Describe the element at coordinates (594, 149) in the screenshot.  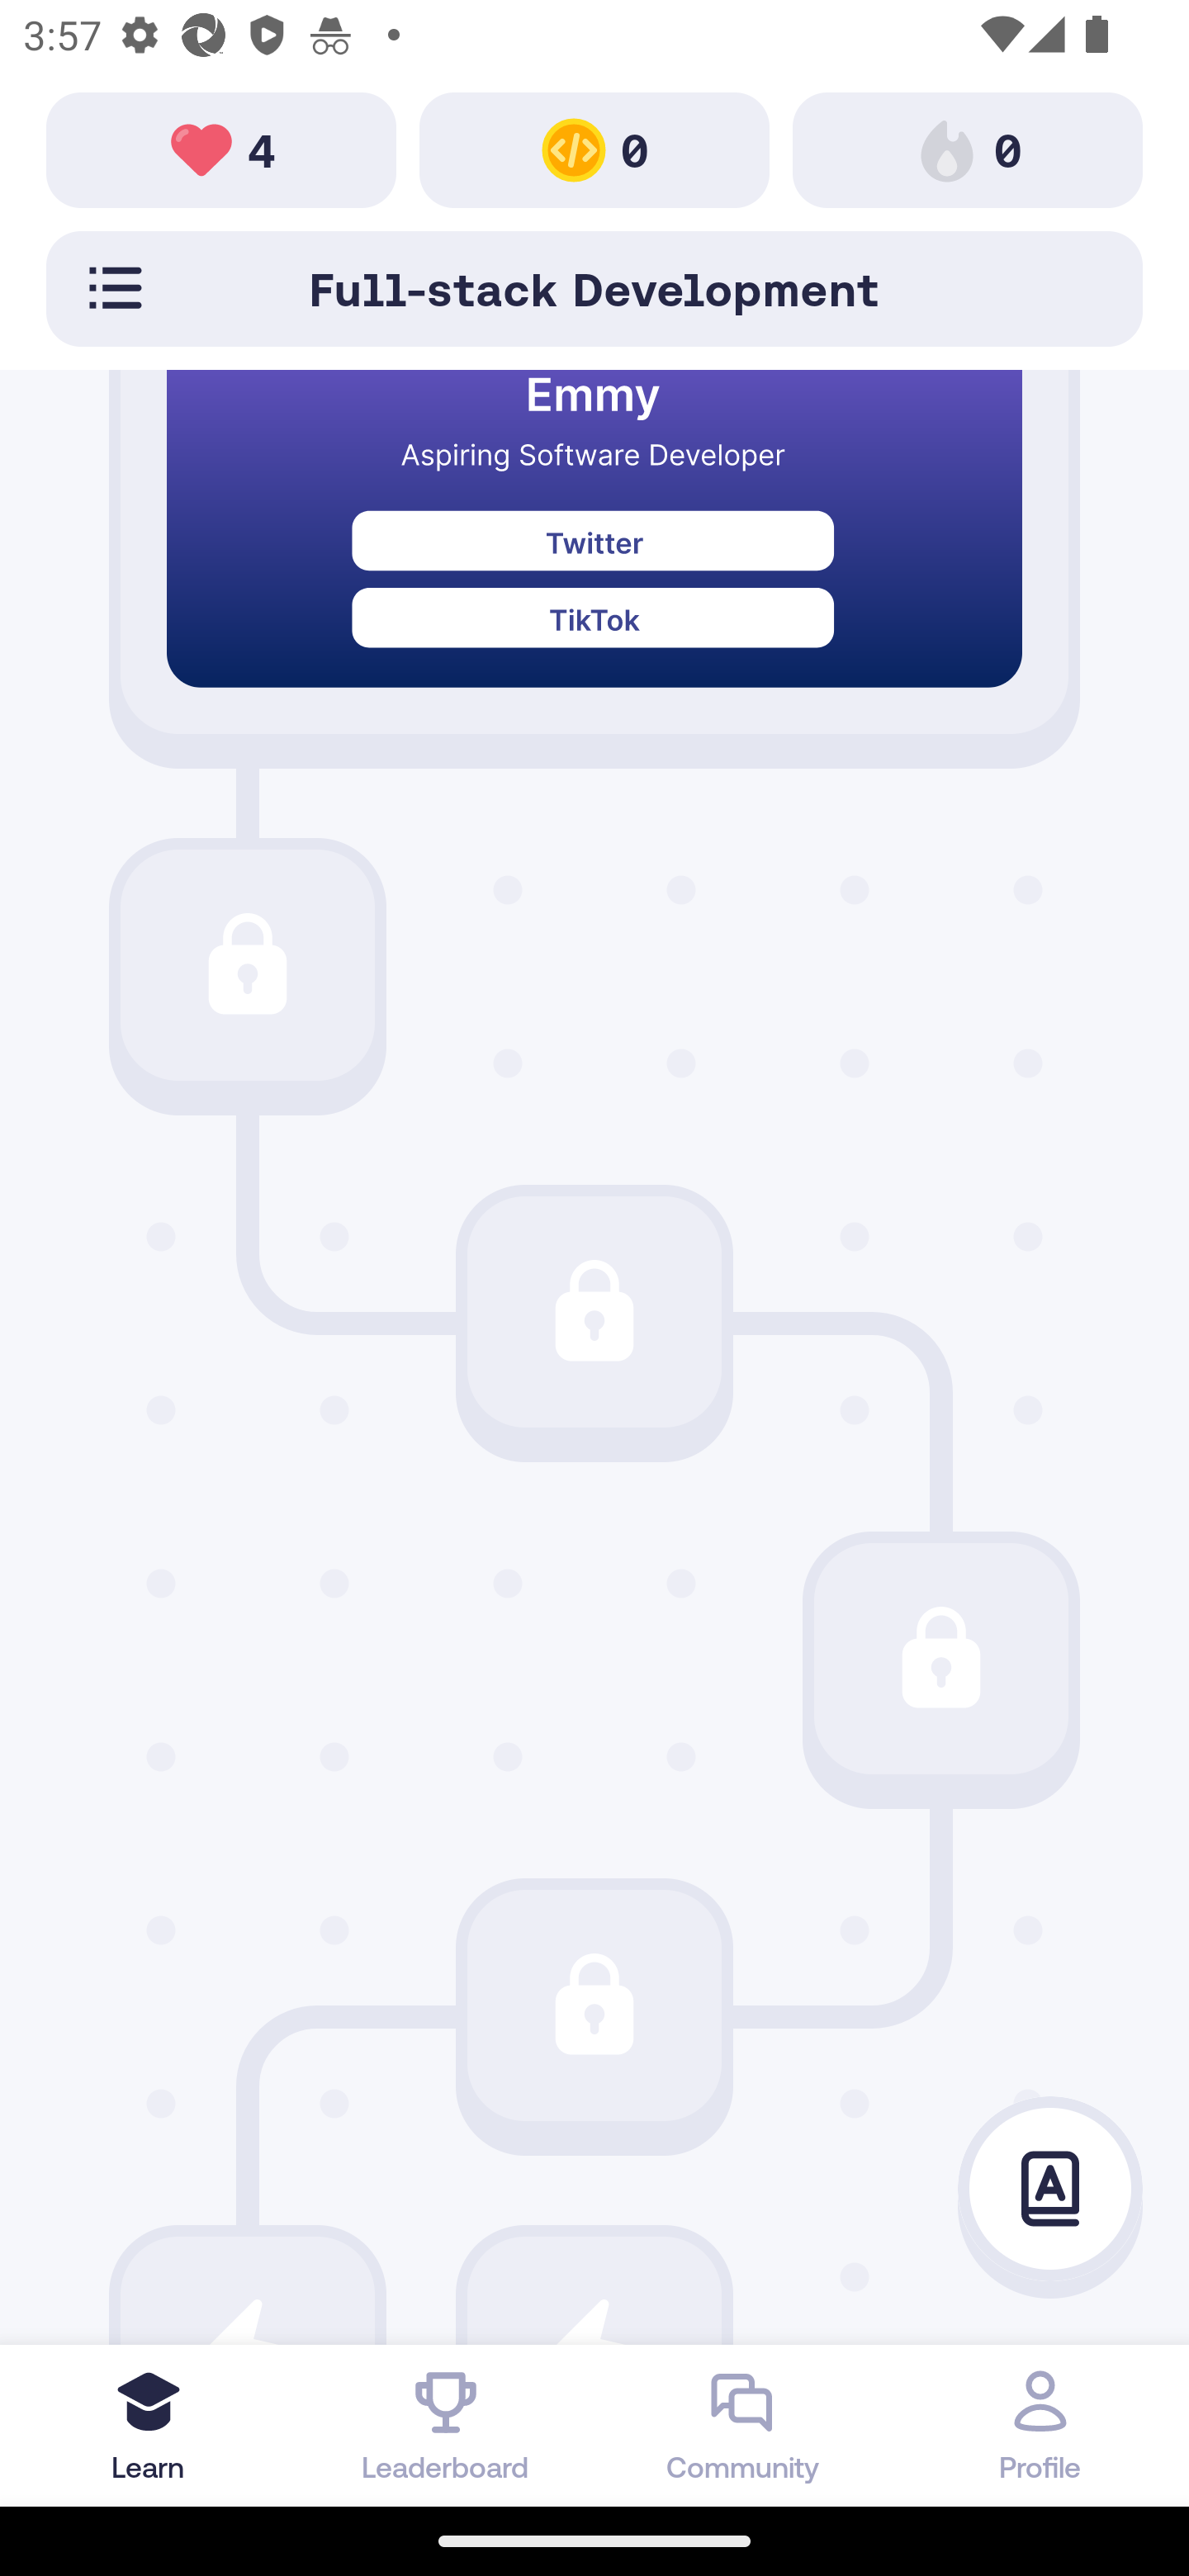
I see `Path Toolbar Image 0` at that location.